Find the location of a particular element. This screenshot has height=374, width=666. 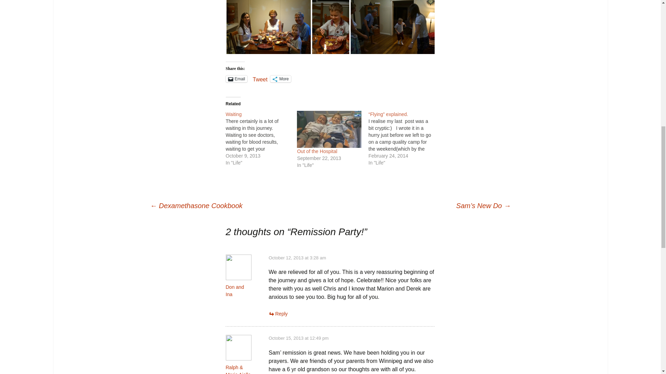

Waiting is located at coordinates (233, 114).